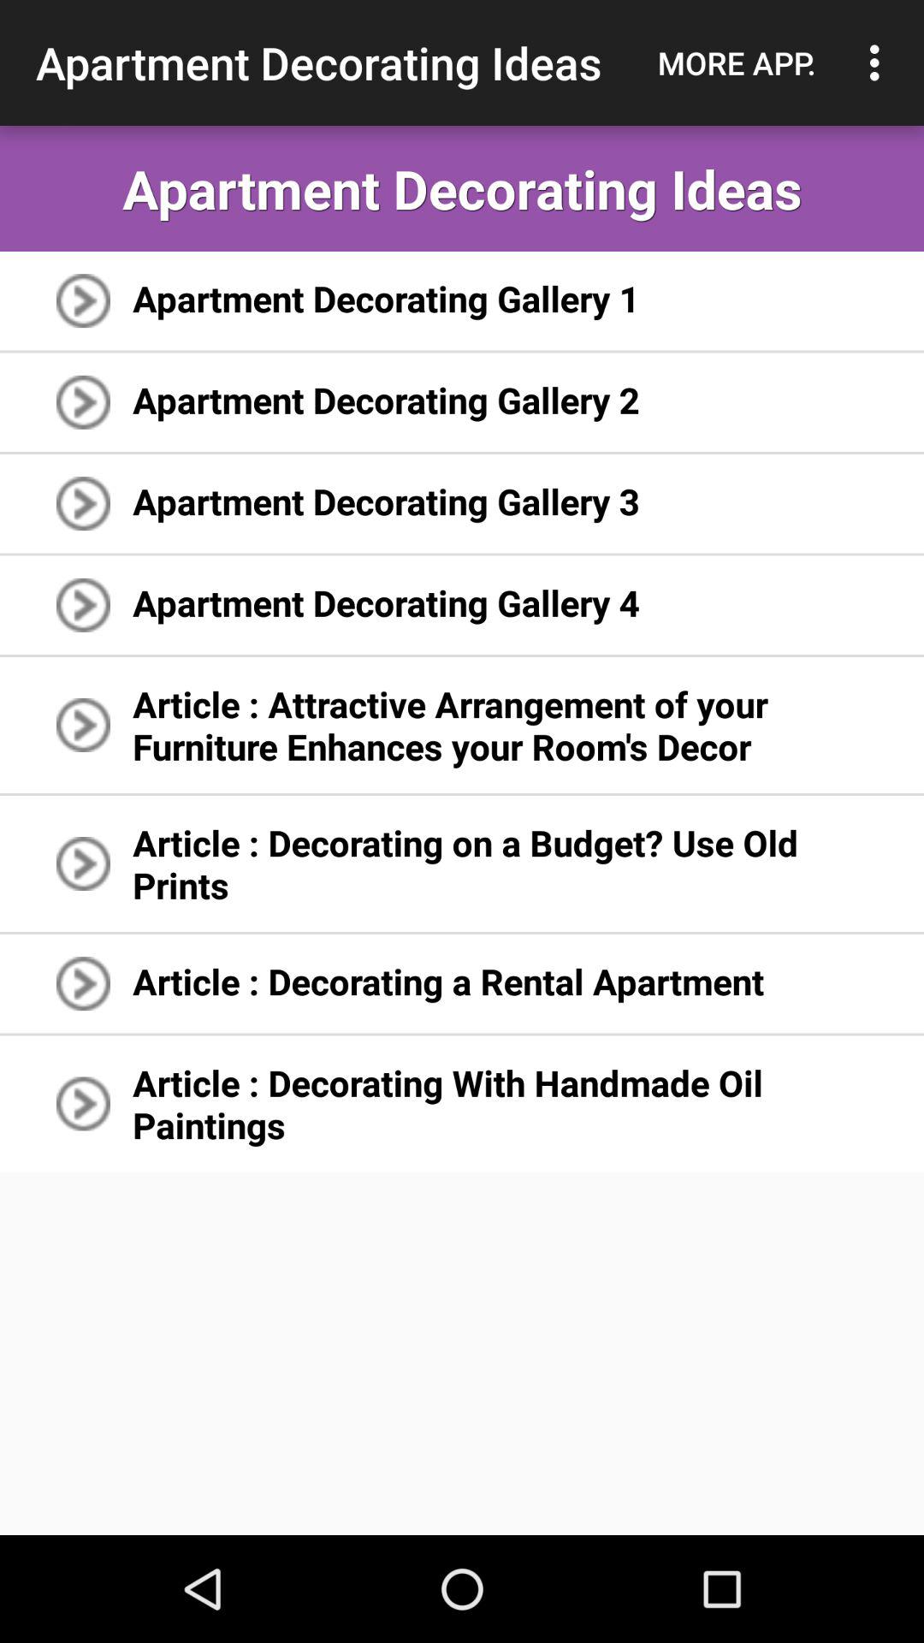  What do you see at coordinates (737, 62) in the screenshot?
I see `launch the app above the apartment decorating ideas` at bounding box center [737, 62].